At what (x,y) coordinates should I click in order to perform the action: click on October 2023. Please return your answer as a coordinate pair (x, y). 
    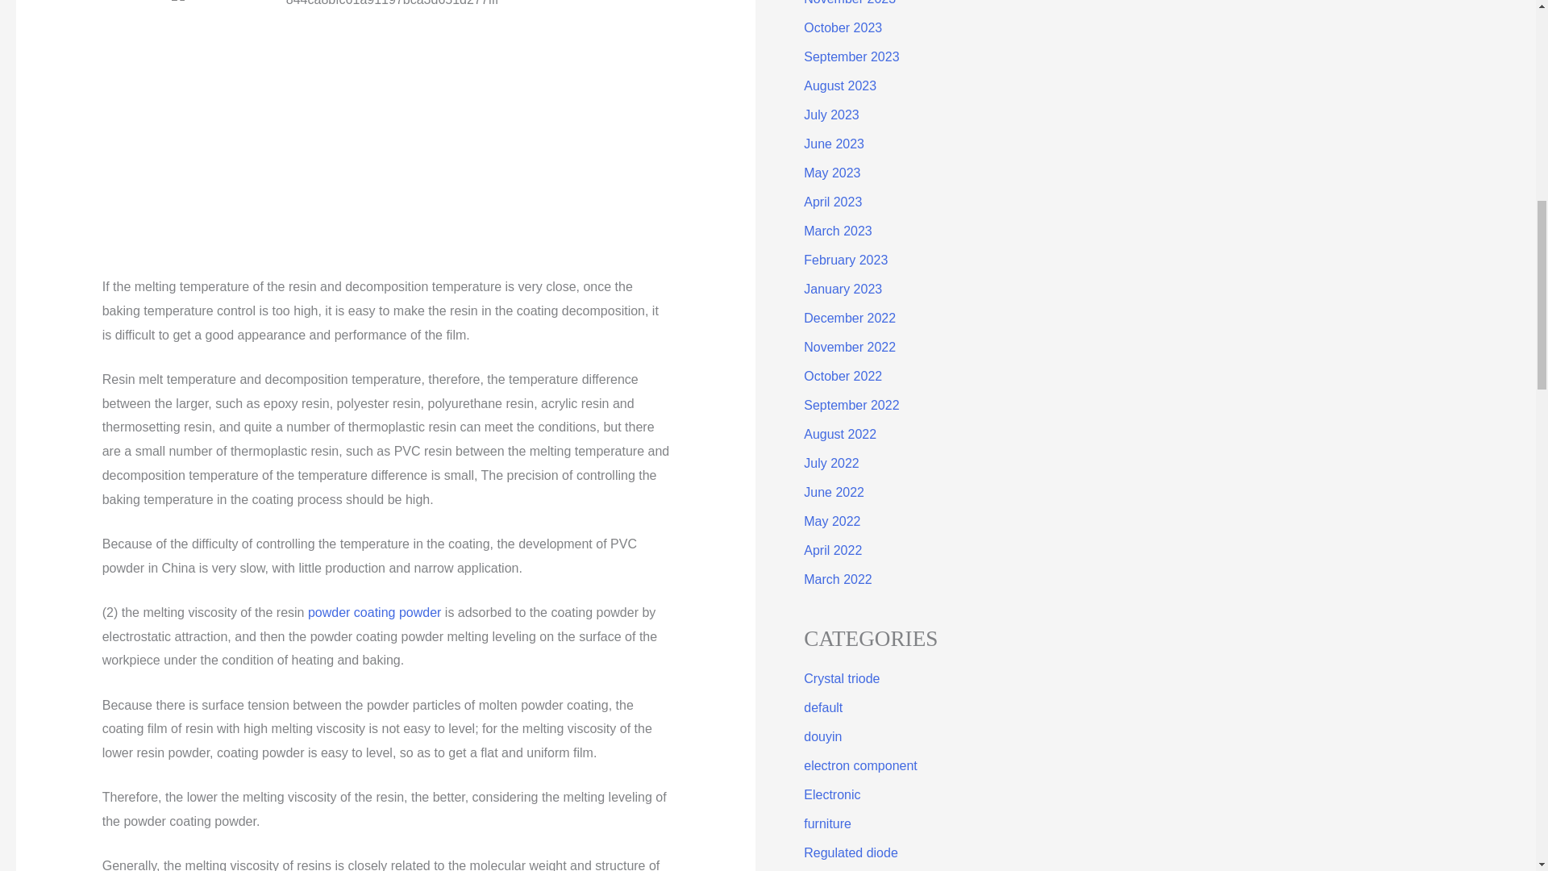
    Looking at the image, I should click on (843, 27).